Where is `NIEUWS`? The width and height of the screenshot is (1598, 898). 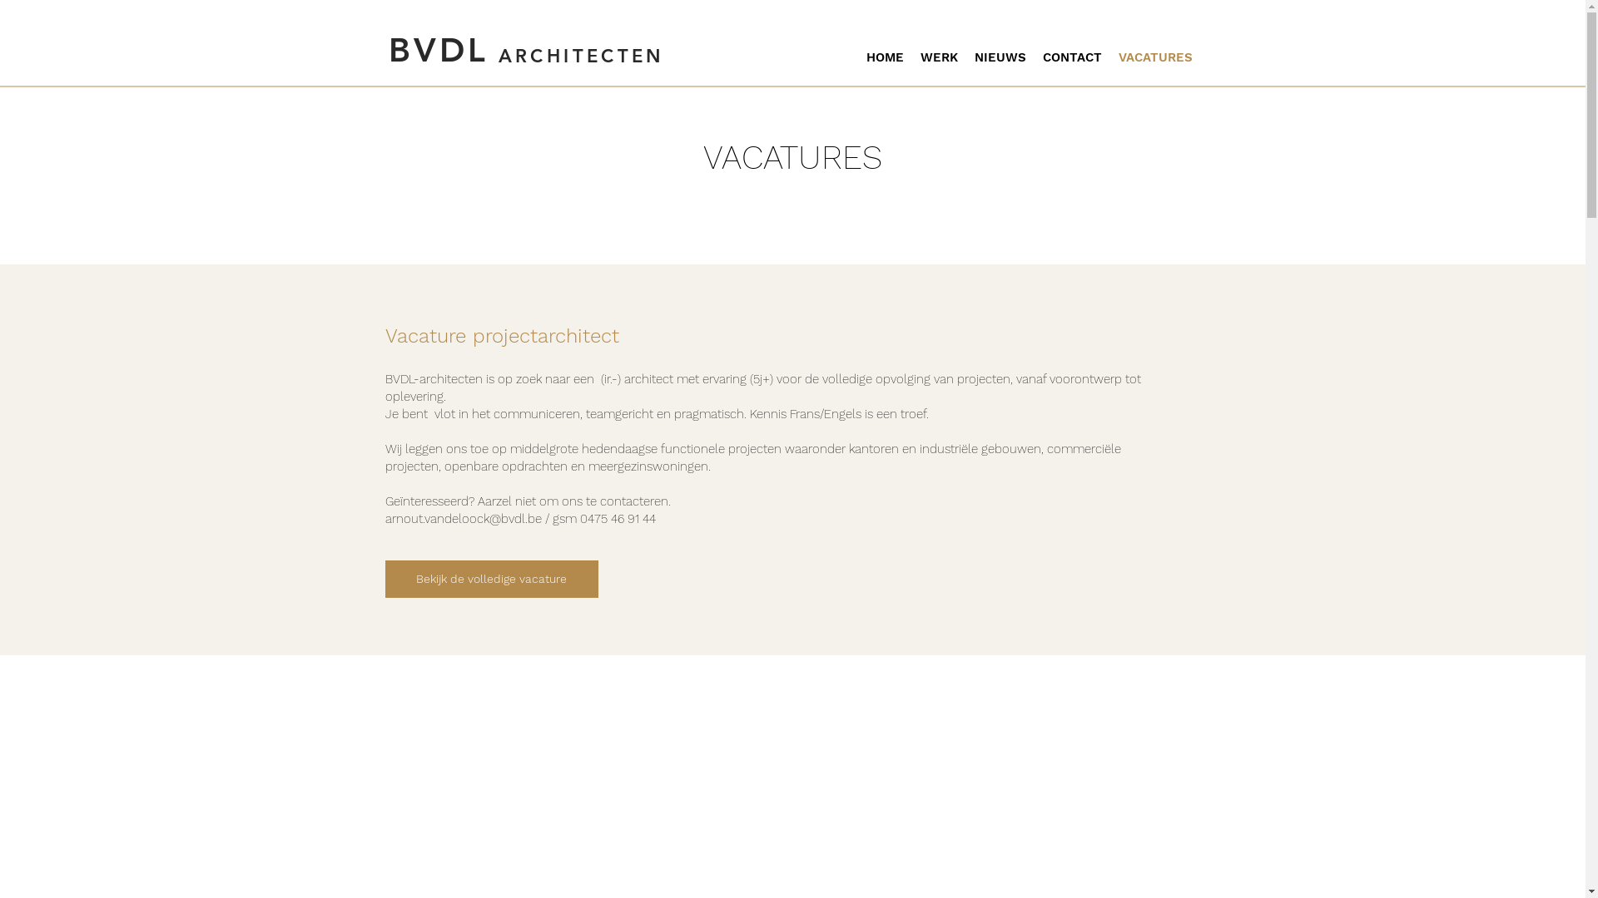
NIEUWS is located at coordinates (1000, 57).